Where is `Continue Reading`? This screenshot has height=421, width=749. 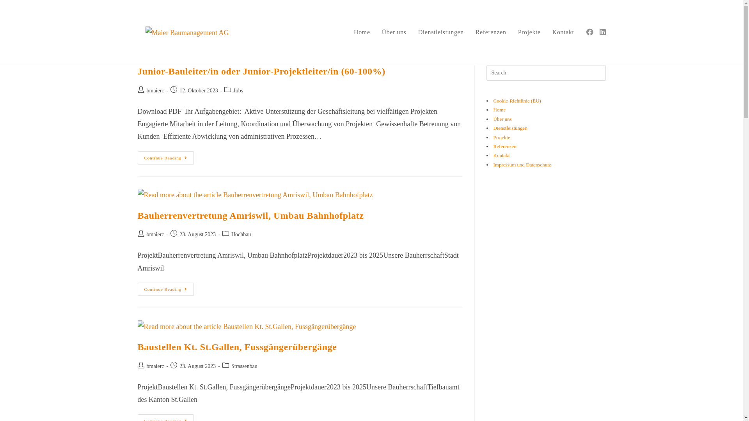
Continue Reading is located at coordinates (165, 289).